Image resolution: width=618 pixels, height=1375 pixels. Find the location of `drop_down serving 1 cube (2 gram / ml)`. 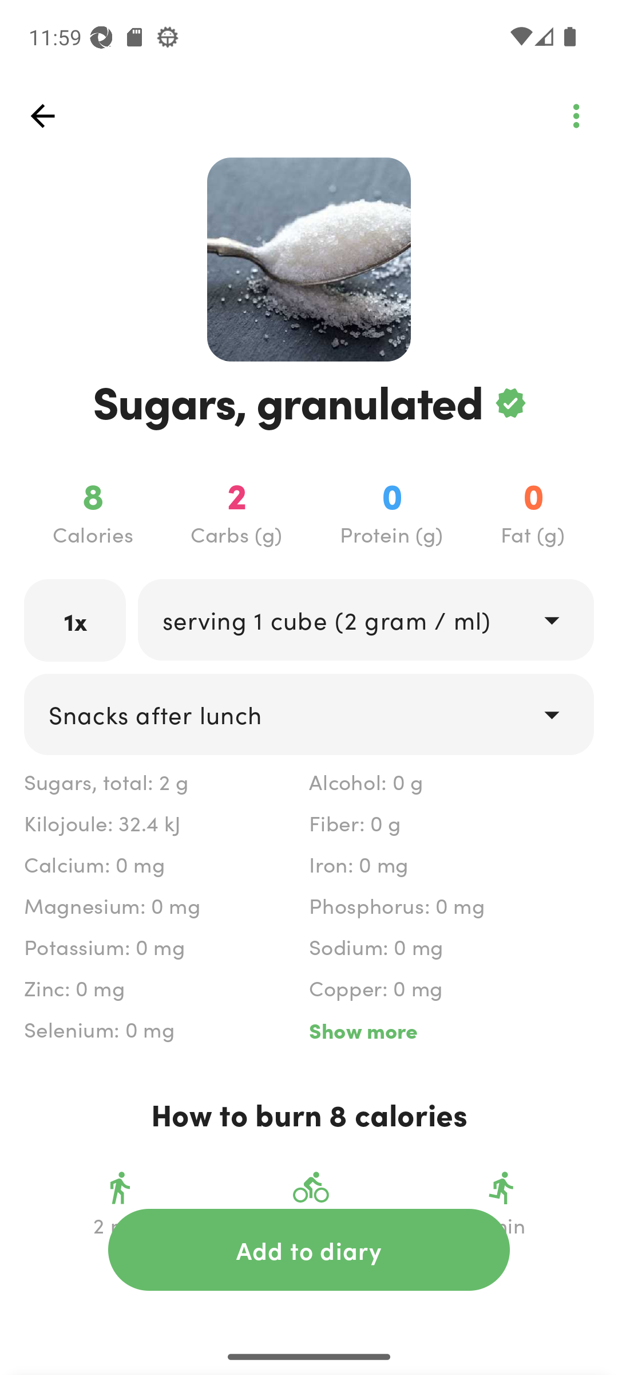

drop_down serving 1 cube (2 gram / ml) is located at coordinates (365, 619).